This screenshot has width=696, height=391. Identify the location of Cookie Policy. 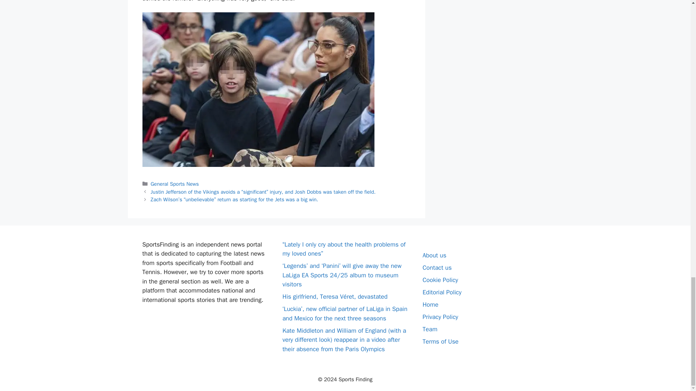
(440, 280).